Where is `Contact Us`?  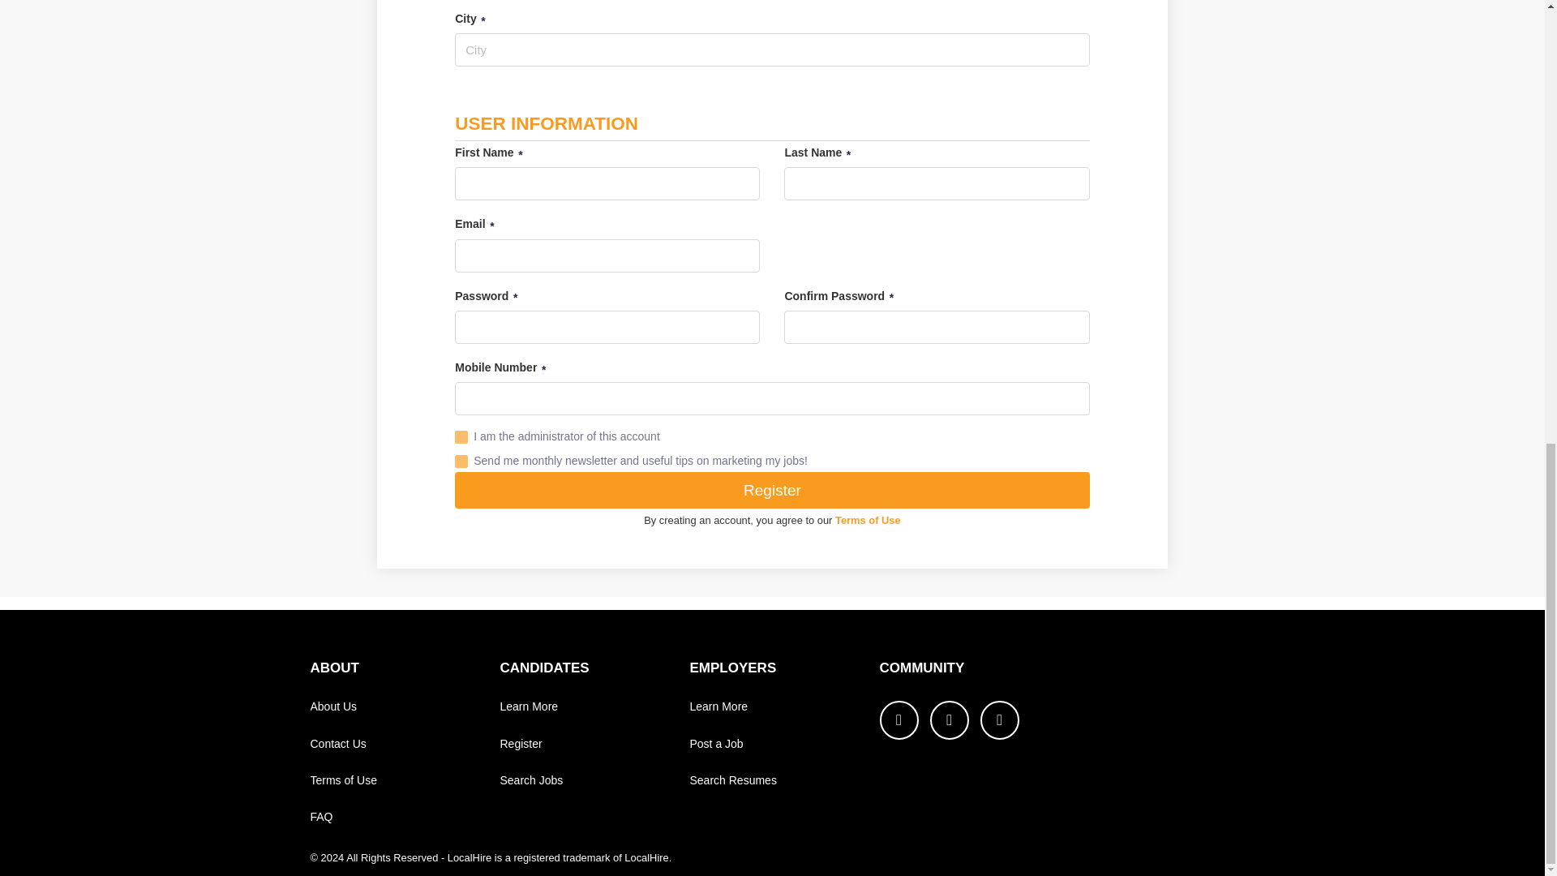
Contact Us is located at coordinates (337, 743).